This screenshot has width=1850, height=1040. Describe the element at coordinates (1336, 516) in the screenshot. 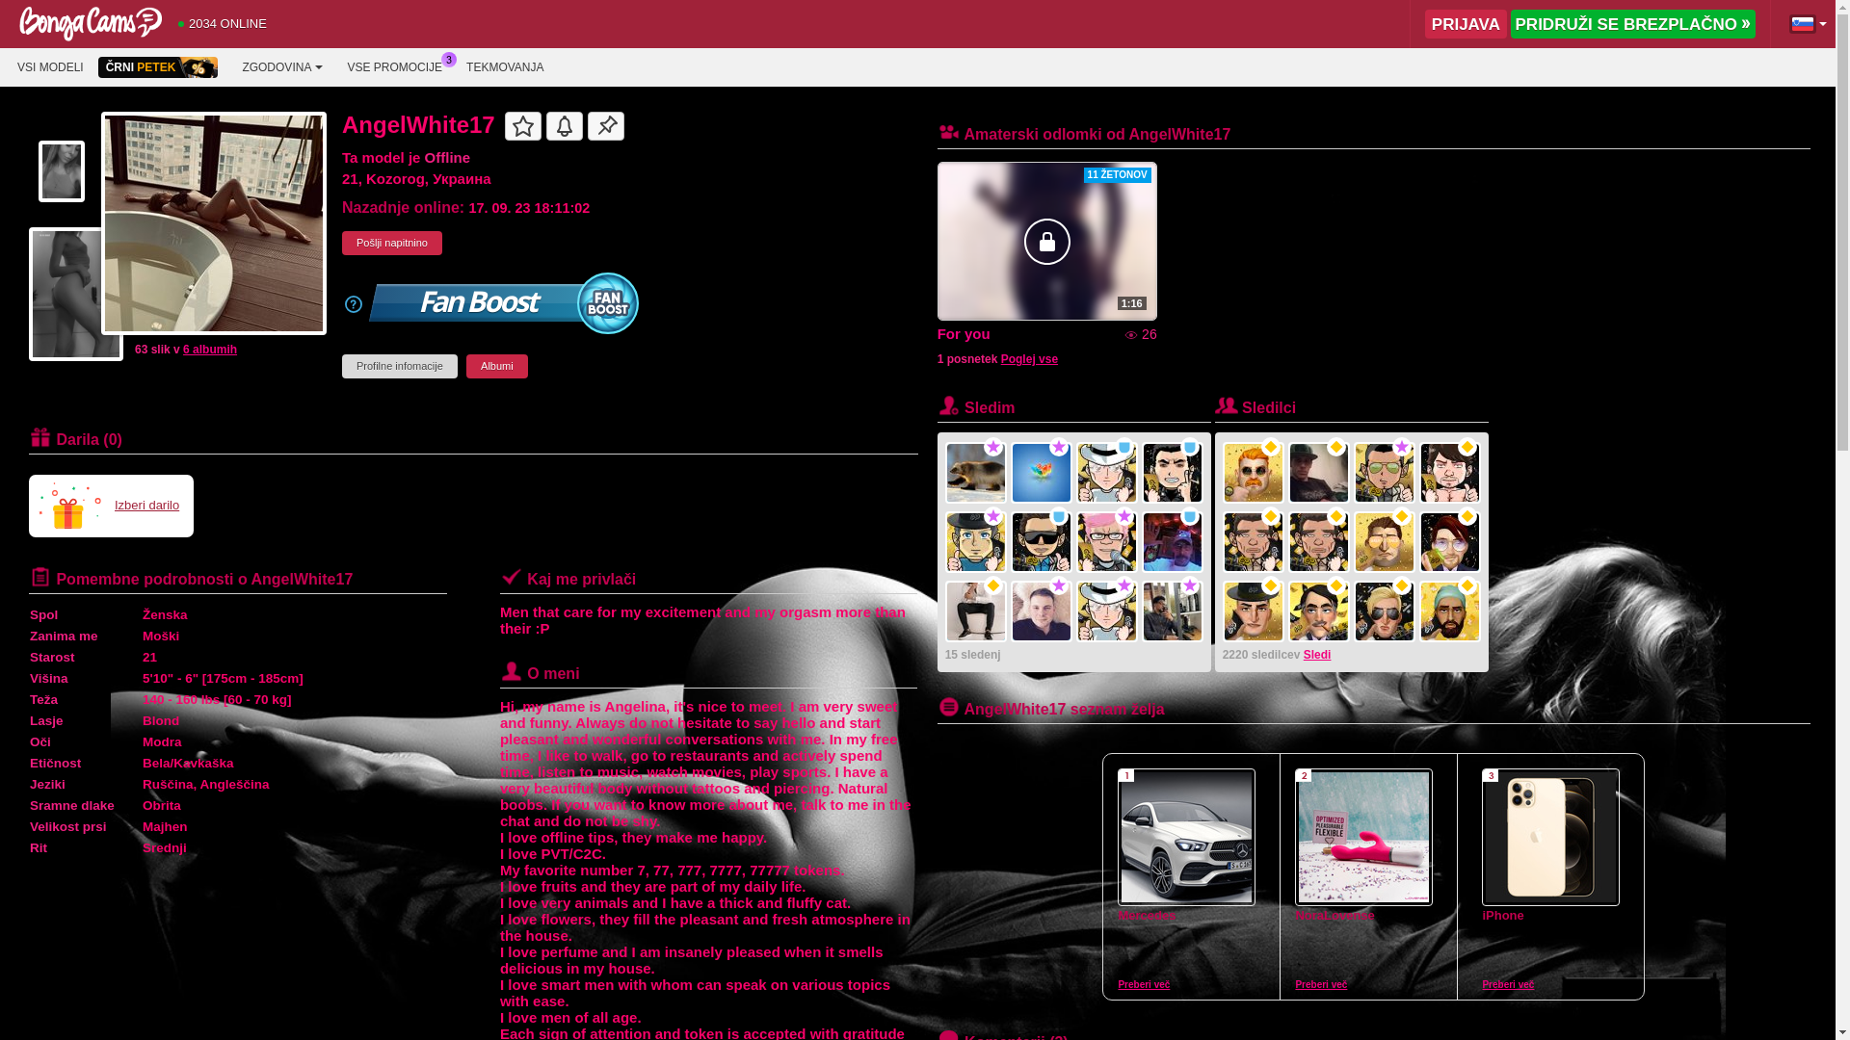

I see `Gold` at that location.